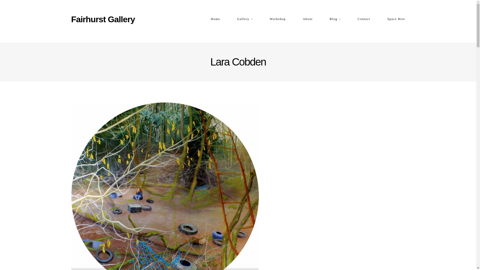  I want to click on Home, so click(215, 19).